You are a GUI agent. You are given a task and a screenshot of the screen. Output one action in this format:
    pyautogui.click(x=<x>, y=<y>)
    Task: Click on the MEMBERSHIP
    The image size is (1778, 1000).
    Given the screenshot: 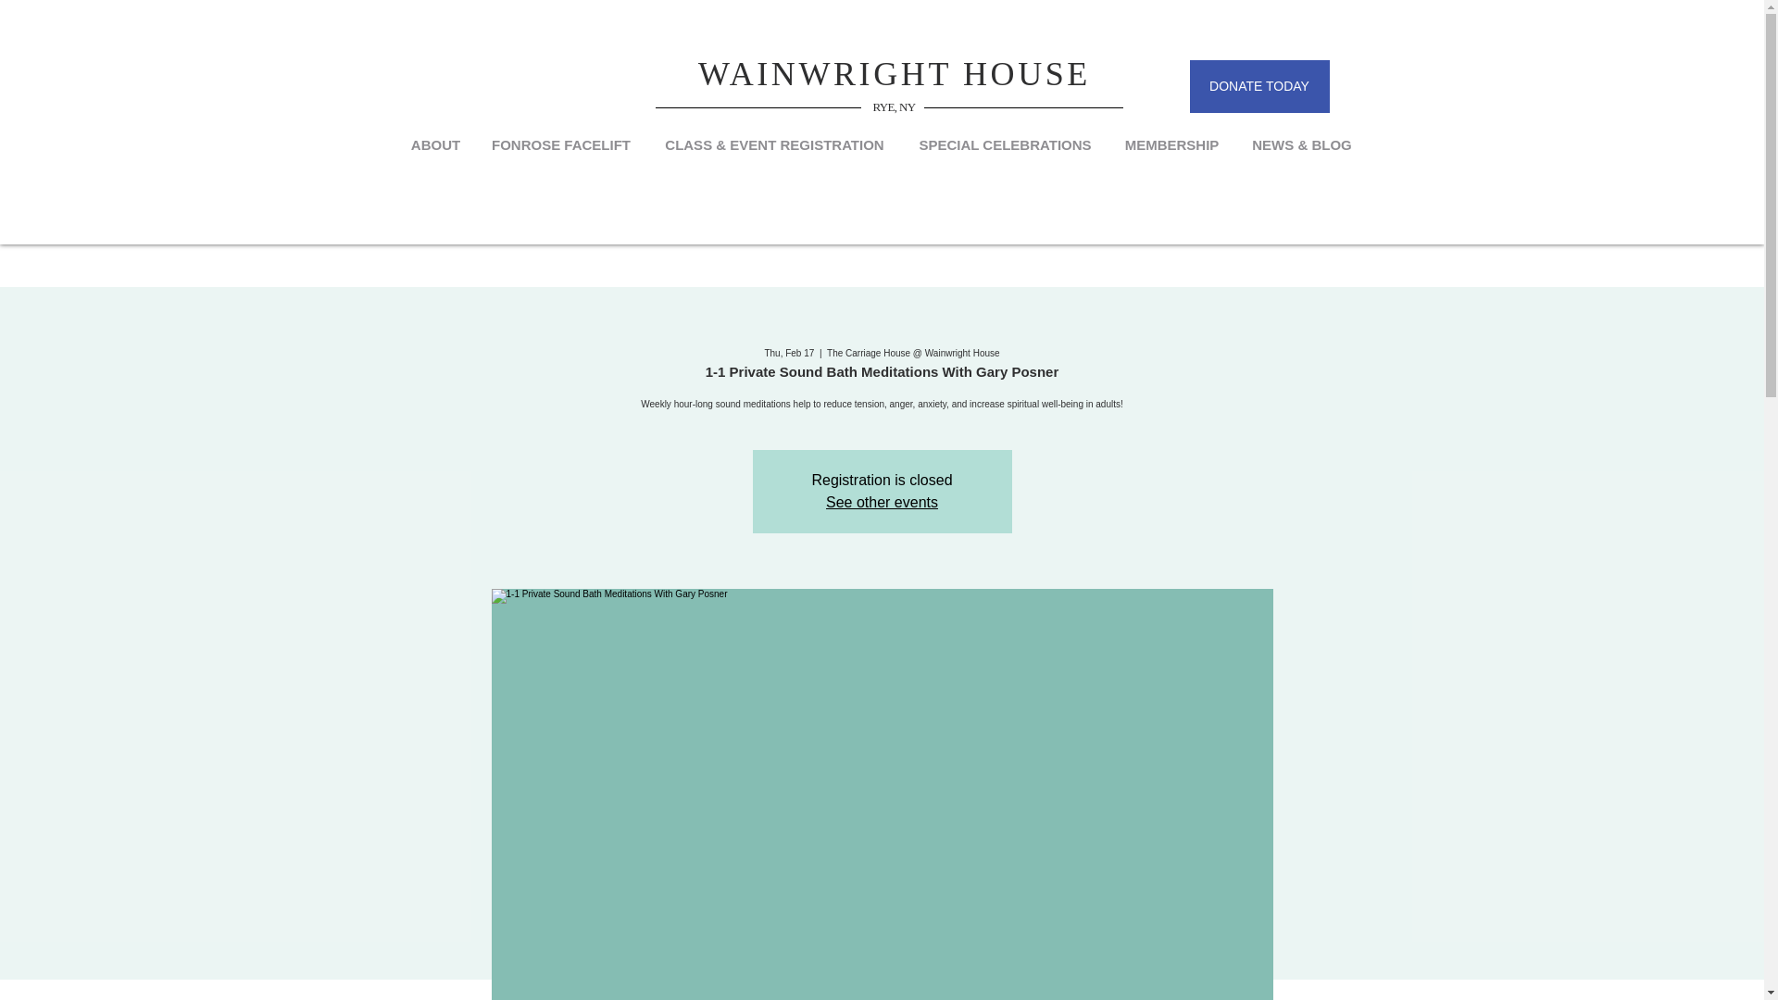 What is the action you would take?
    pyautogui.click(x=1171, y=144)
    